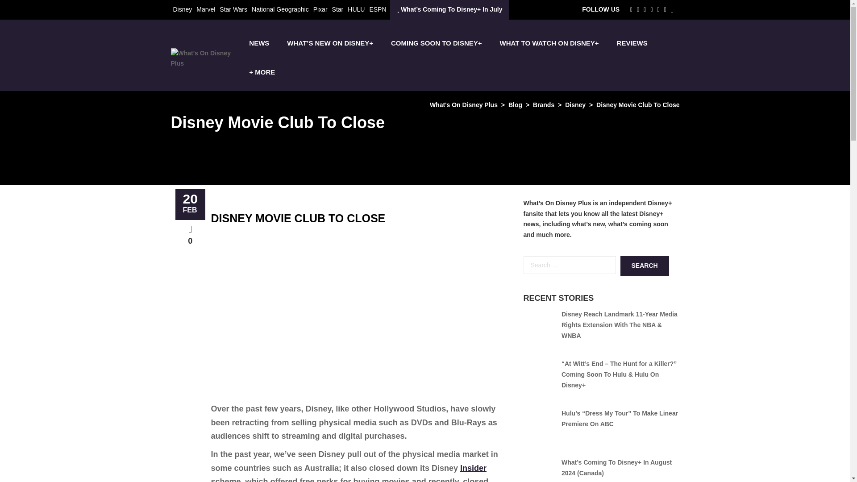  What do you see at coordinates (356, 9) in the screenshot?
I see `HULU` at bounding box center [356, 9].